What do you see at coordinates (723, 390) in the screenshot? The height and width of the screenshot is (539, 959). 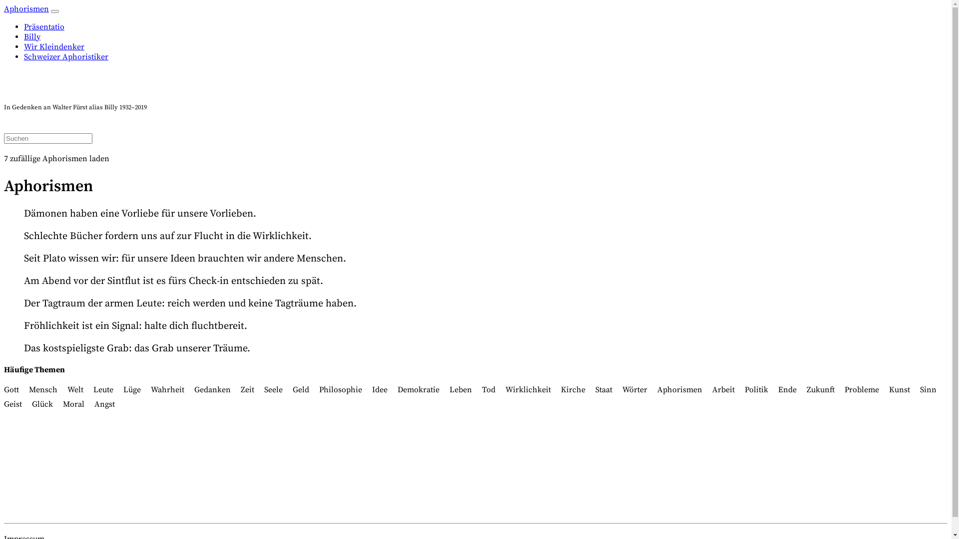 I see `Arbeit` at bounding box center [723, 390].